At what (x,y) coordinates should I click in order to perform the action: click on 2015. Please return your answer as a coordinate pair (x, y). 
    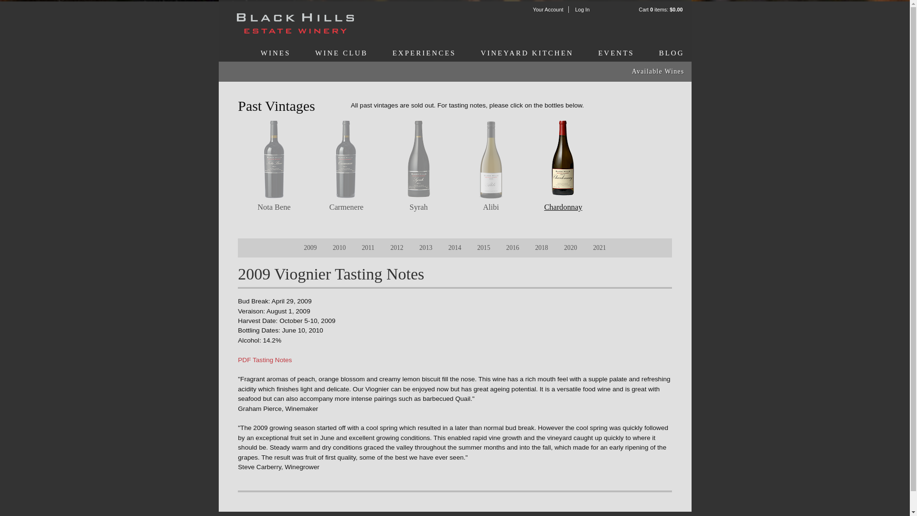
    Looking at the image, I should click on (483, 247).